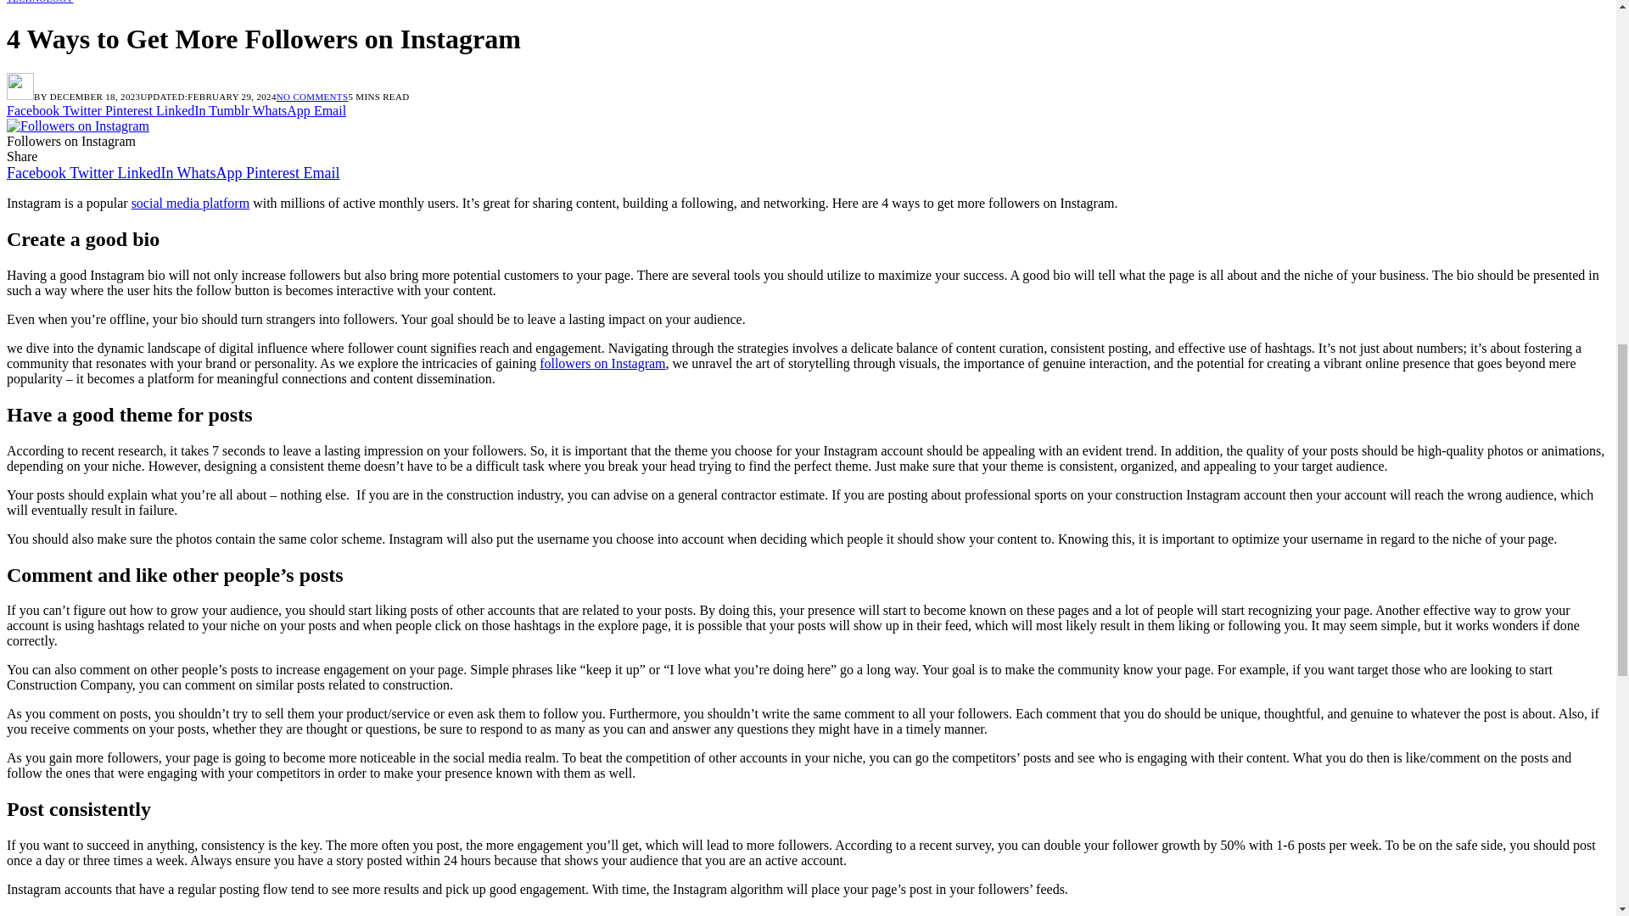  What do you see at coordinates (282, 110) in the screenshot?
I see `Share on WhatsApp` at bounding box center [282, 110].